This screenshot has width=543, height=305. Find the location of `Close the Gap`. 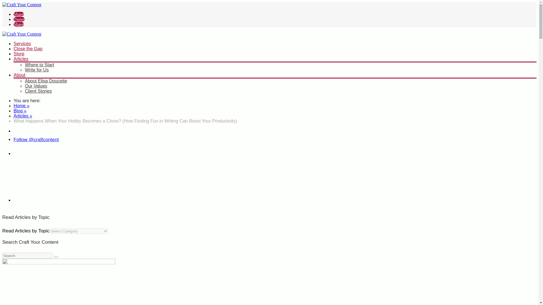

Close the Gap is located at coordinates (28, 49).